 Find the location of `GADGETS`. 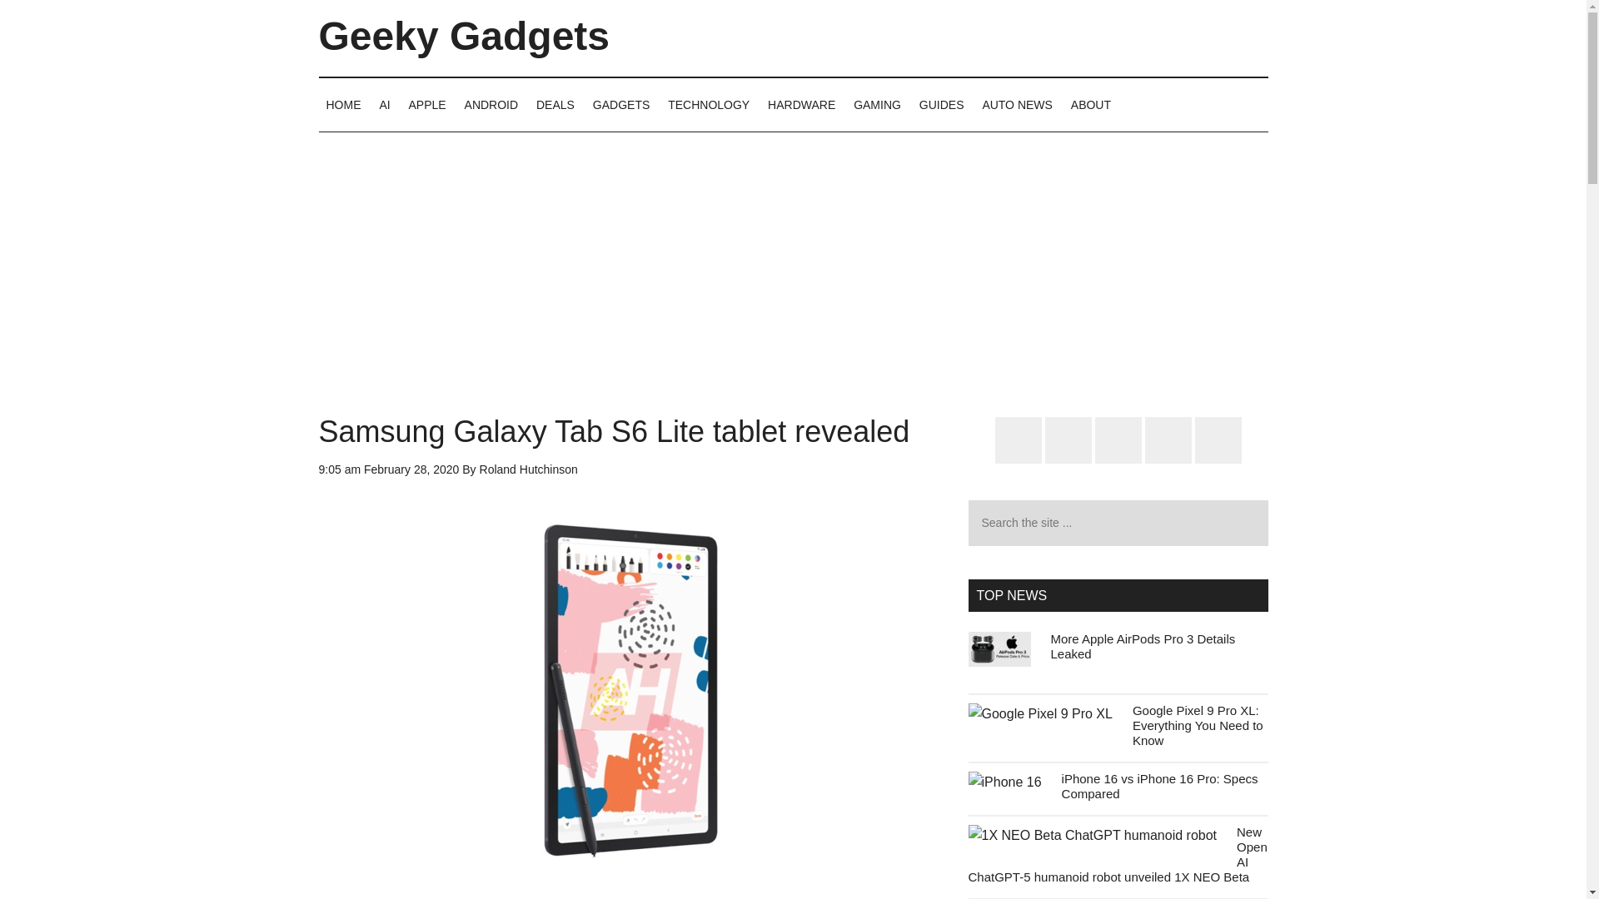

GADGETS is located at coordinates (621, 104).